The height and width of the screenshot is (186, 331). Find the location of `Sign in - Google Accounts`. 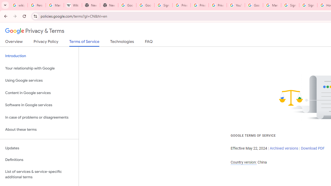

Sign in - Google Accounts is located at coordinates (308, 5).